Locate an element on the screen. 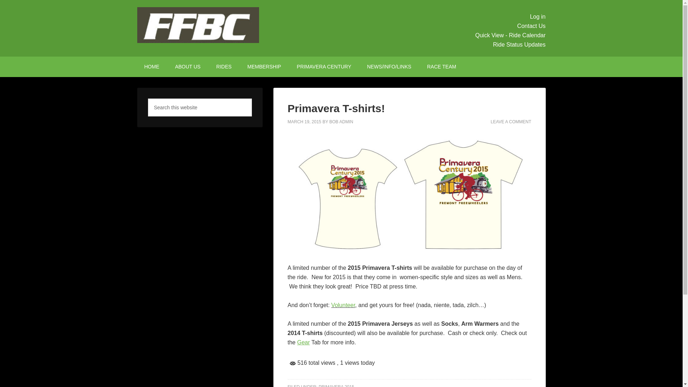  RIDES is located at coordinates (224, 67).